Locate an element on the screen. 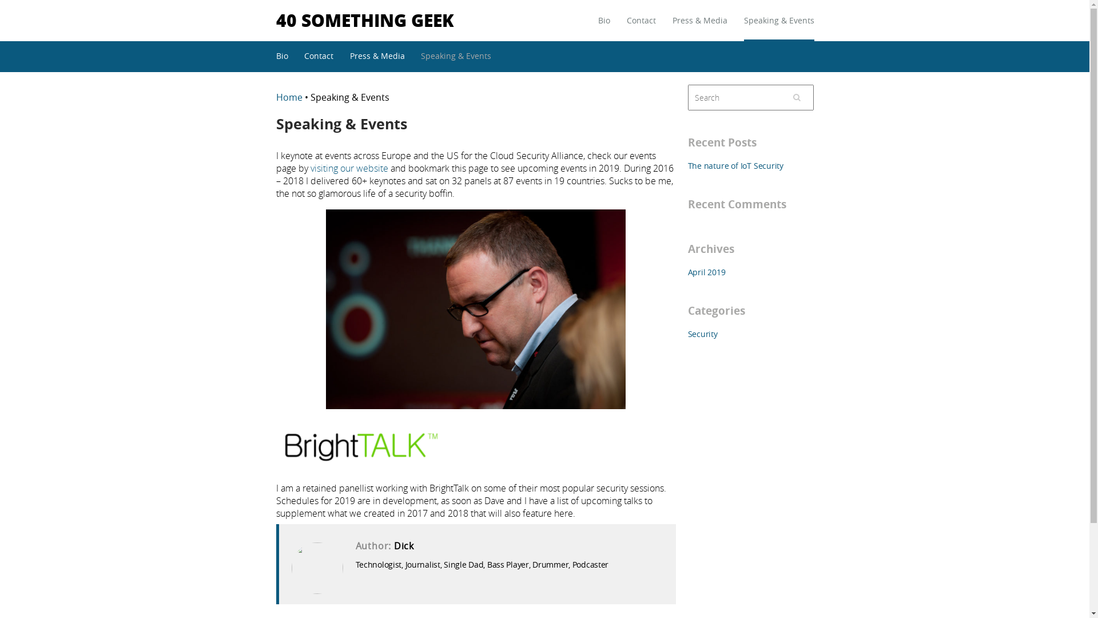 The width and height of the screenshot is (1098, 618). April 2019 is located at coordinates (706, 272).